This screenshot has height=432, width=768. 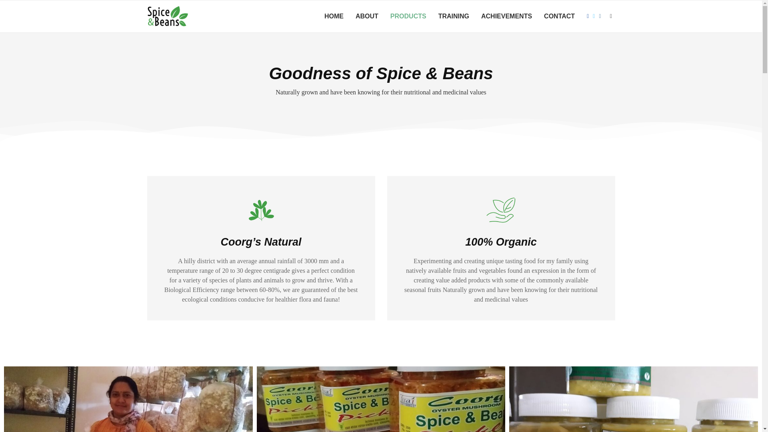 What do you see at coordinates (454, 16) in the screenshot?
I see `TRAINING` at bounding box center [454, 16].